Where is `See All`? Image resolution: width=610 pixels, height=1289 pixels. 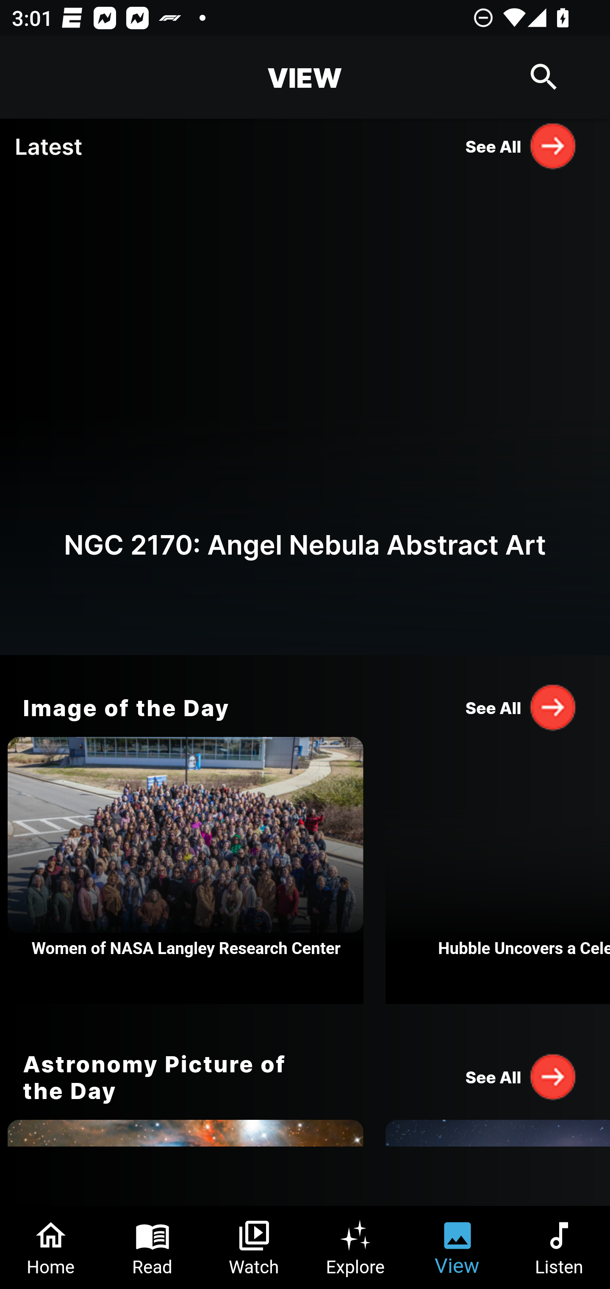 See All is located at coordinates (521, 707).